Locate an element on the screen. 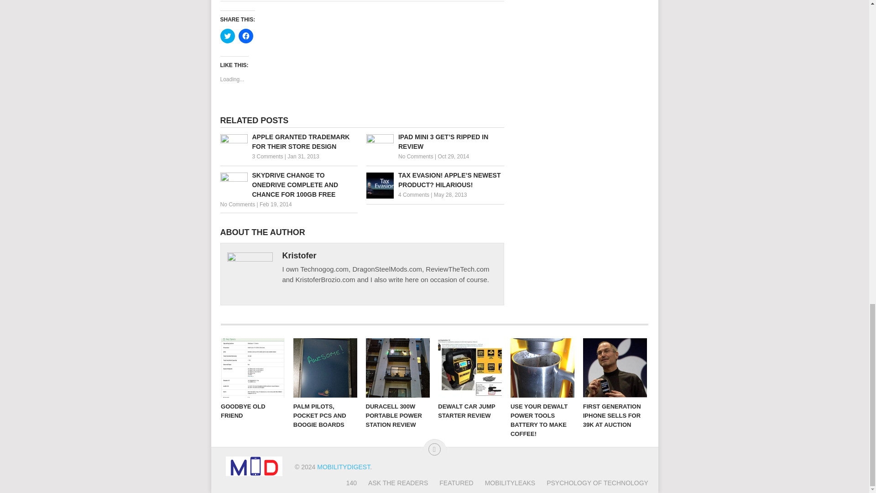  3 Comments is located at coordinates (267, 156).